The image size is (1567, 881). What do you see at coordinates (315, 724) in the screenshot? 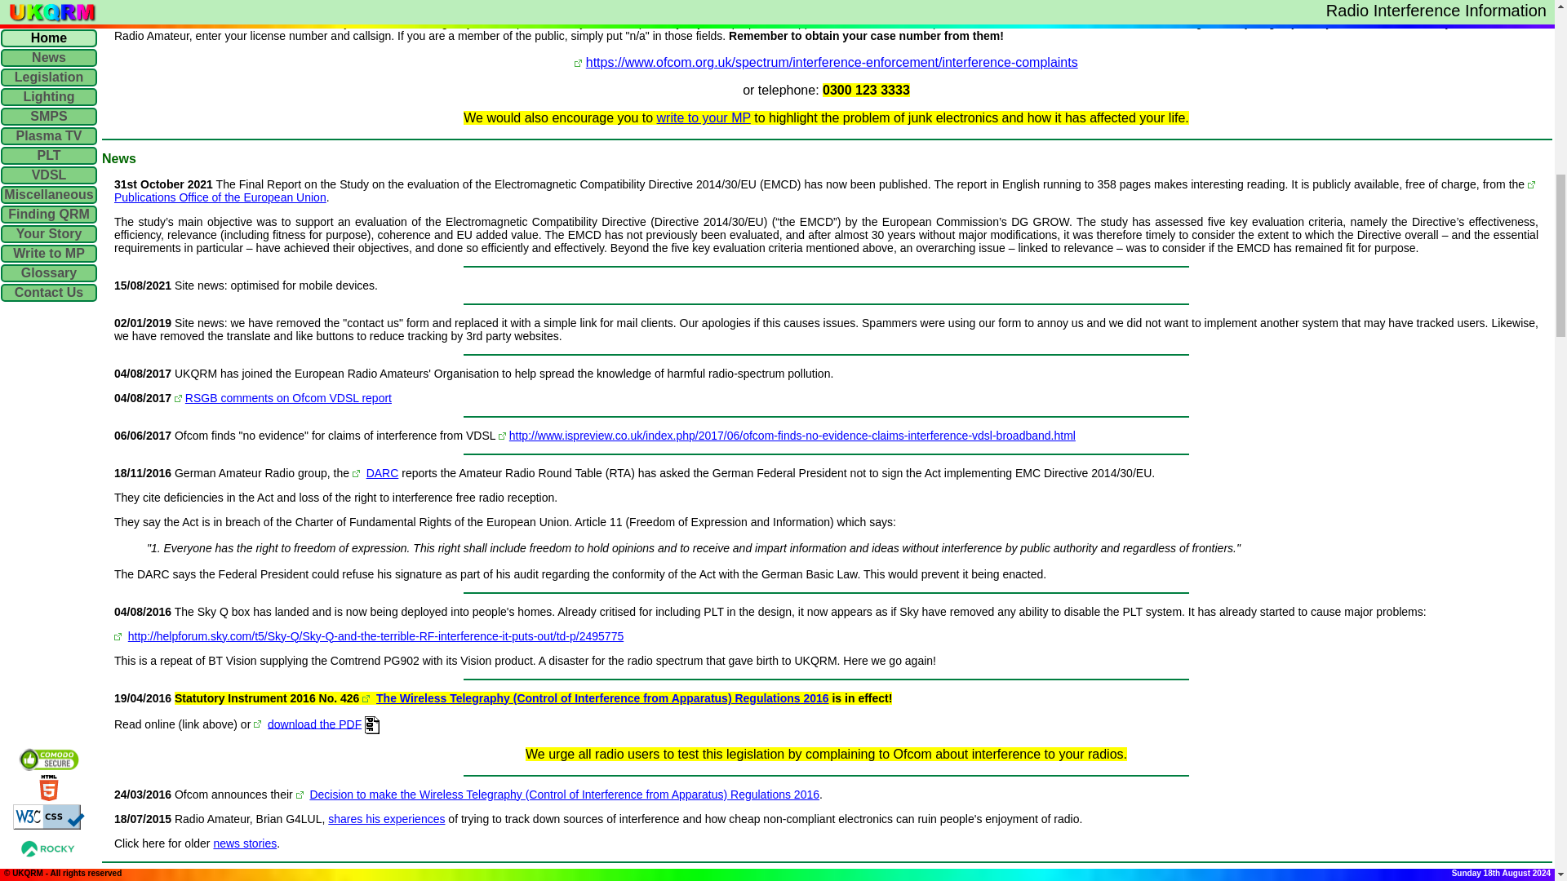
I see `download the PDF` at bounding box center [315, 724].